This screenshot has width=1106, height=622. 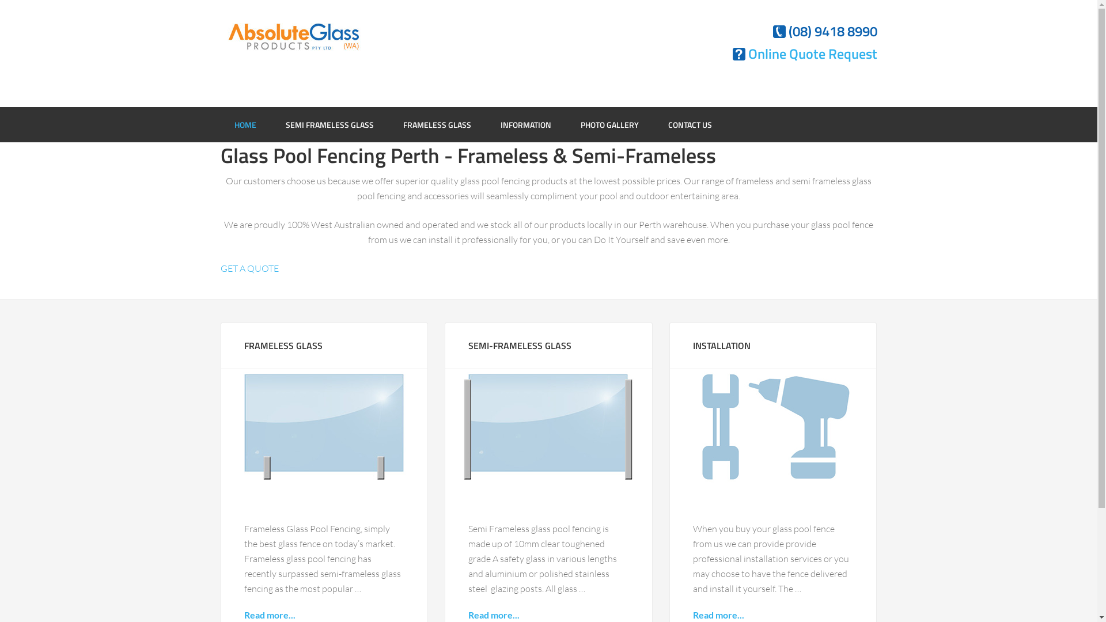 I want to click on CONTACT US, so click(x=690, y=124).